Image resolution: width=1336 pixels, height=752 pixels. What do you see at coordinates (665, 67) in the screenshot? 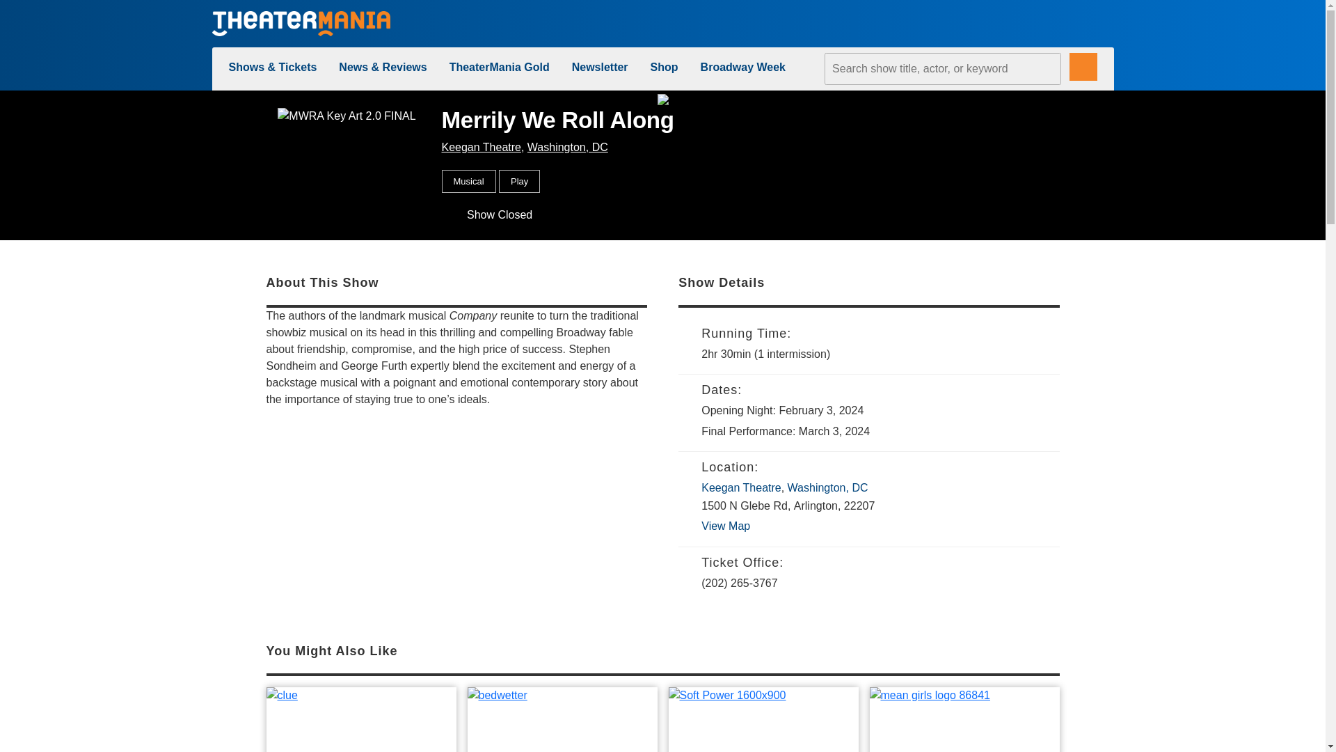
I see `Shop` at bounding box center [665, 67].